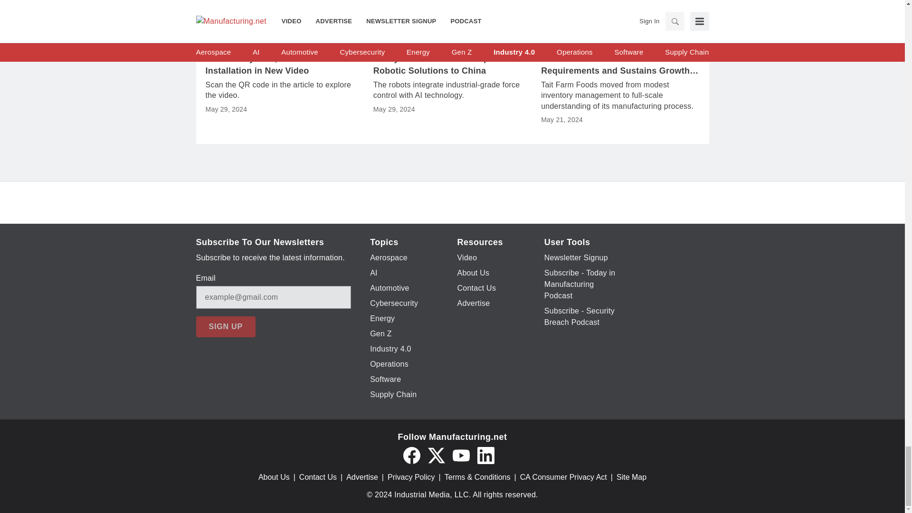 The height and width of the screenshot is (513, 912). What do you see at coordinates (436, 455) in the screenshot?
I see `Twitter X icon` at bounding box center [436, 455].